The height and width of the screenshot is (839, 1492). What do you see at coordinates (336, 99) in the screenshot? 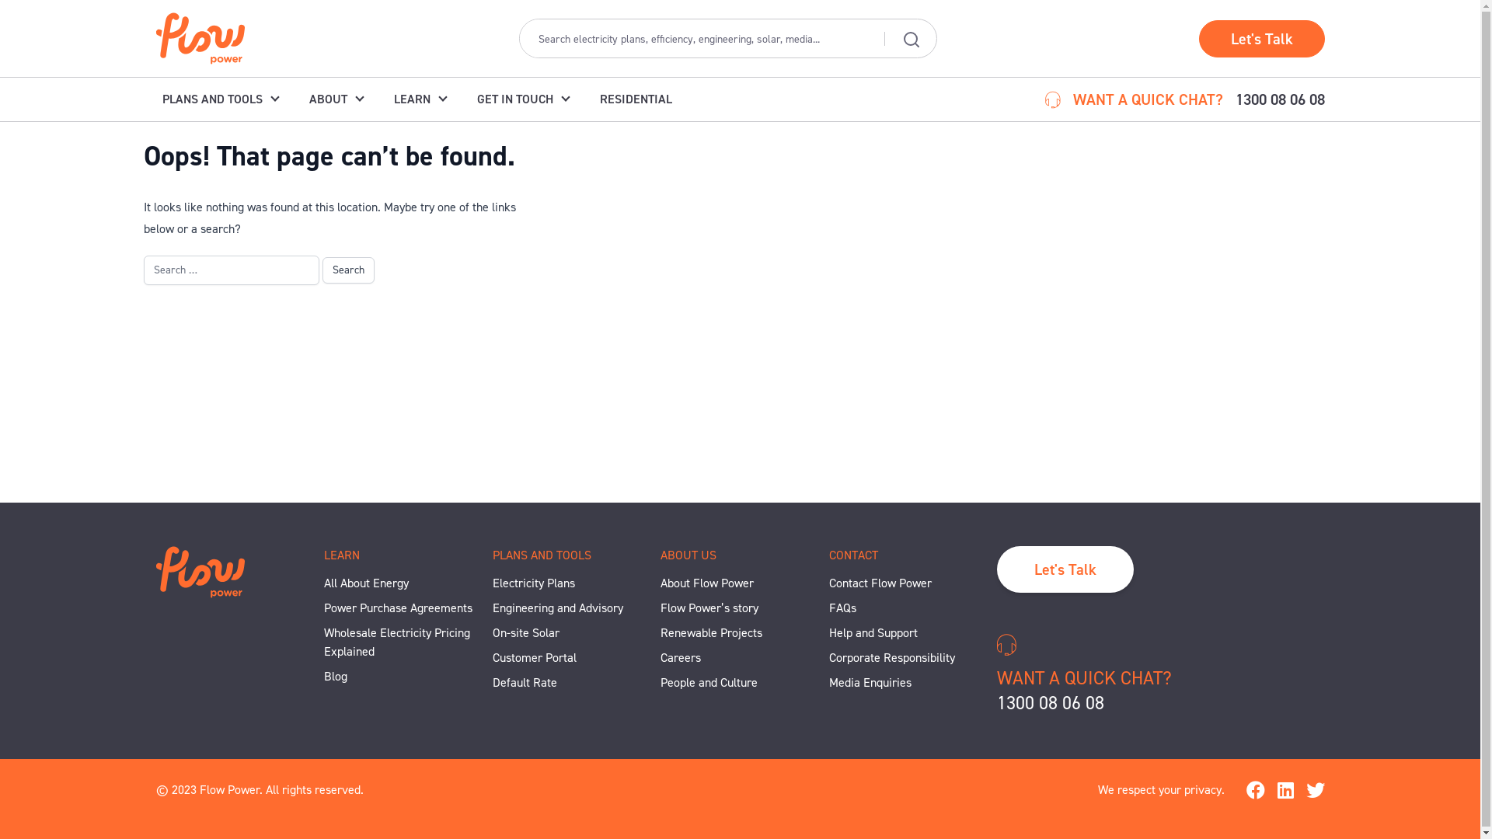
I see `ABOUT` at bounding box center [336, 99].